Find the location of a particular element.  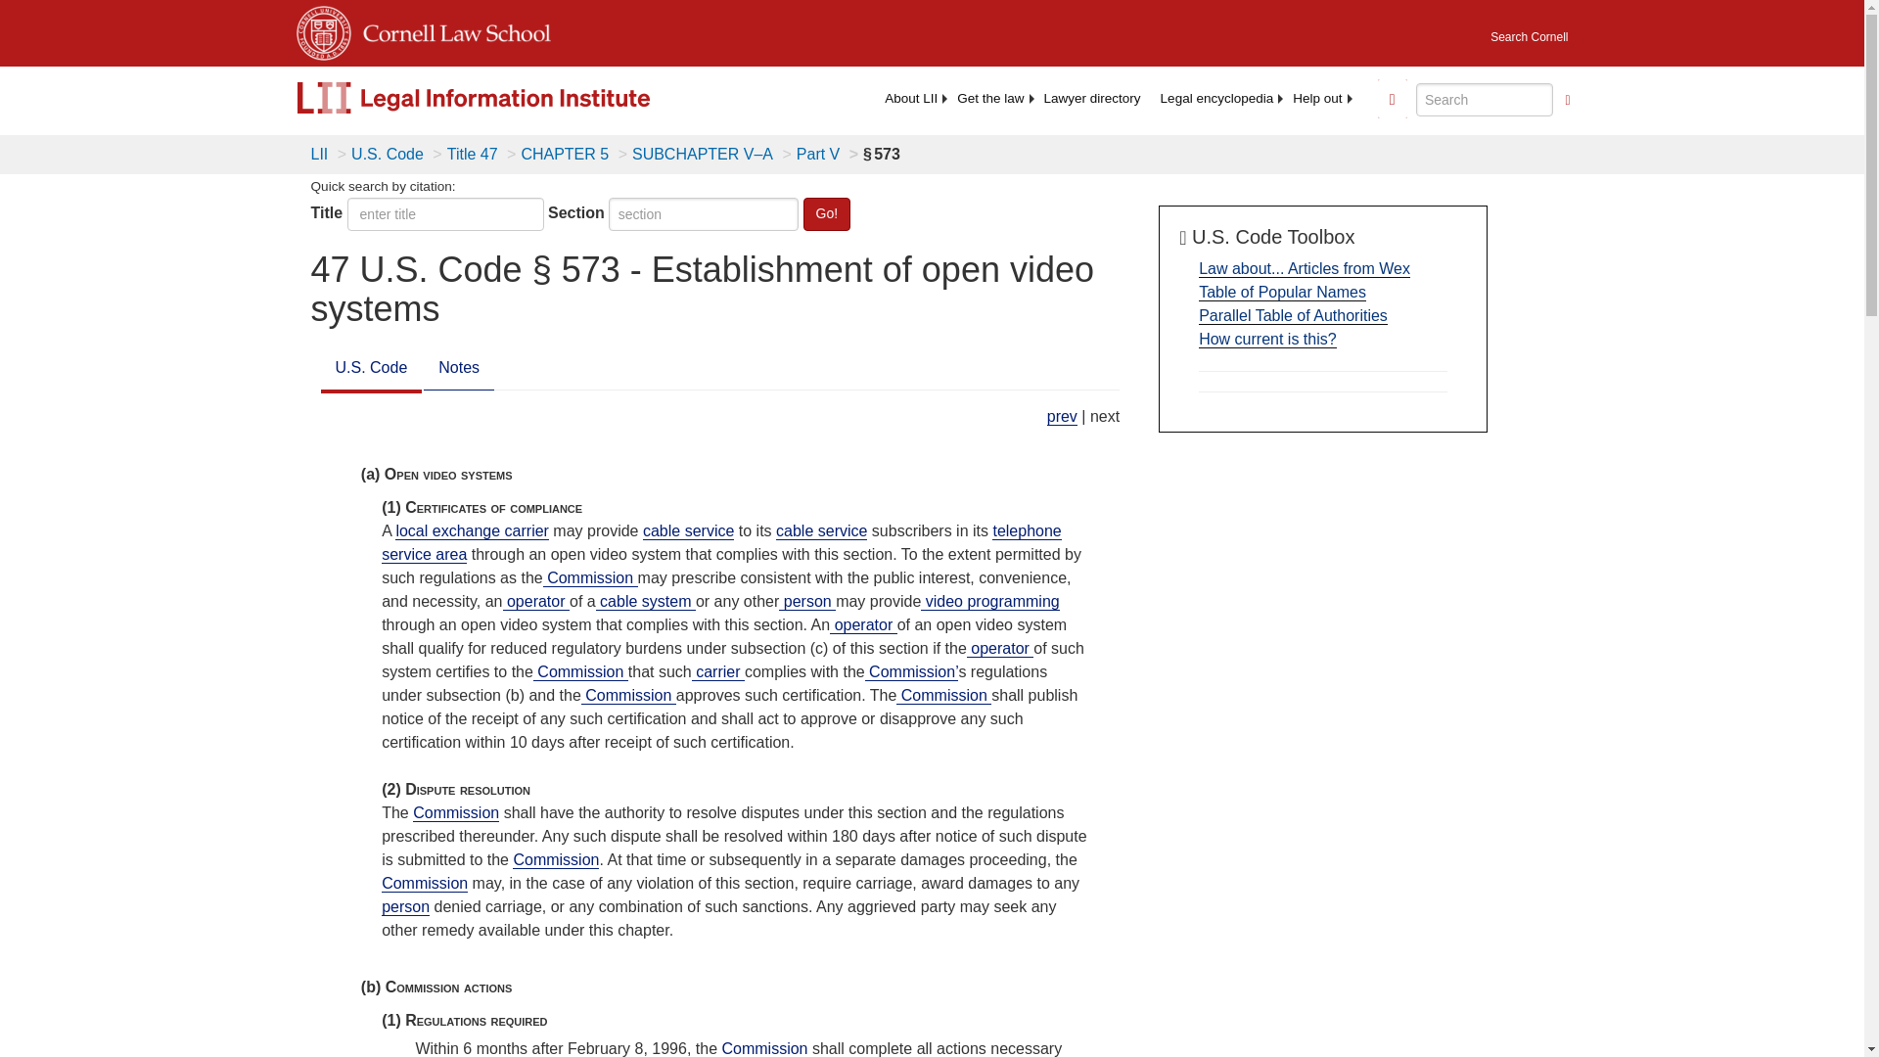

Get the law is located at coordinates (990, 98).